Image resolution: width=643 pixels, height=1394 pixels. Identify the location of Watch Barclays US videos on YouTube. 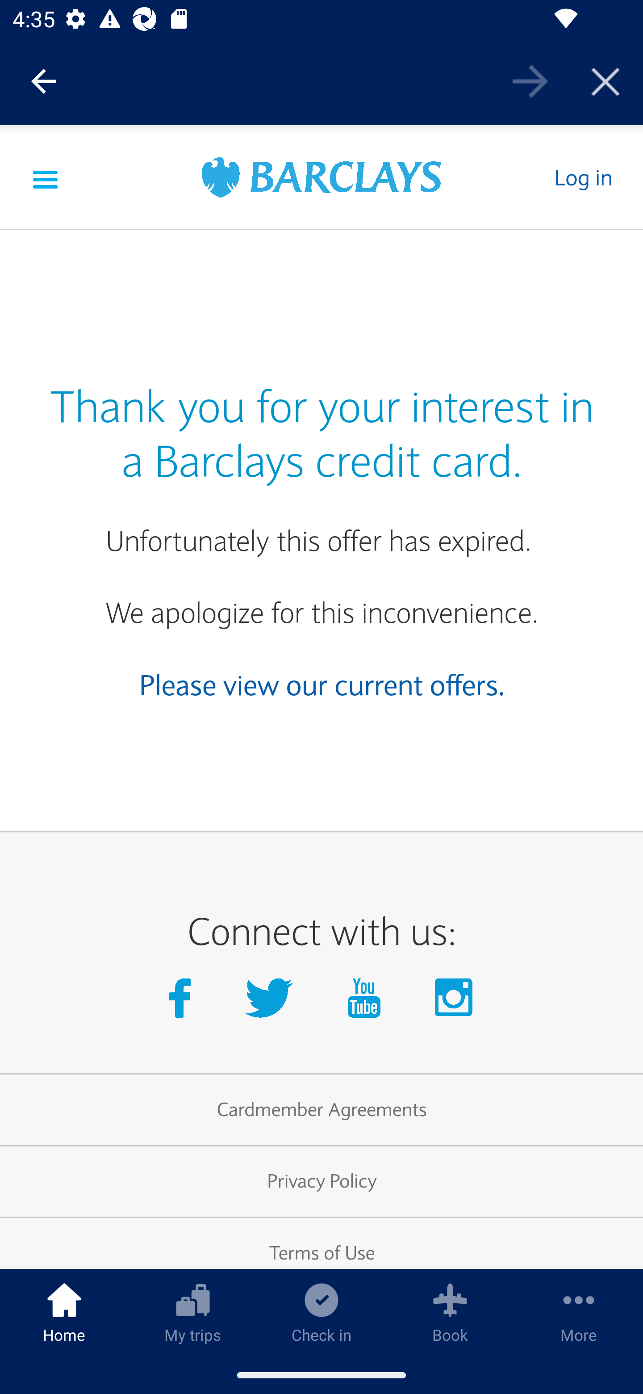
(368, 1002).